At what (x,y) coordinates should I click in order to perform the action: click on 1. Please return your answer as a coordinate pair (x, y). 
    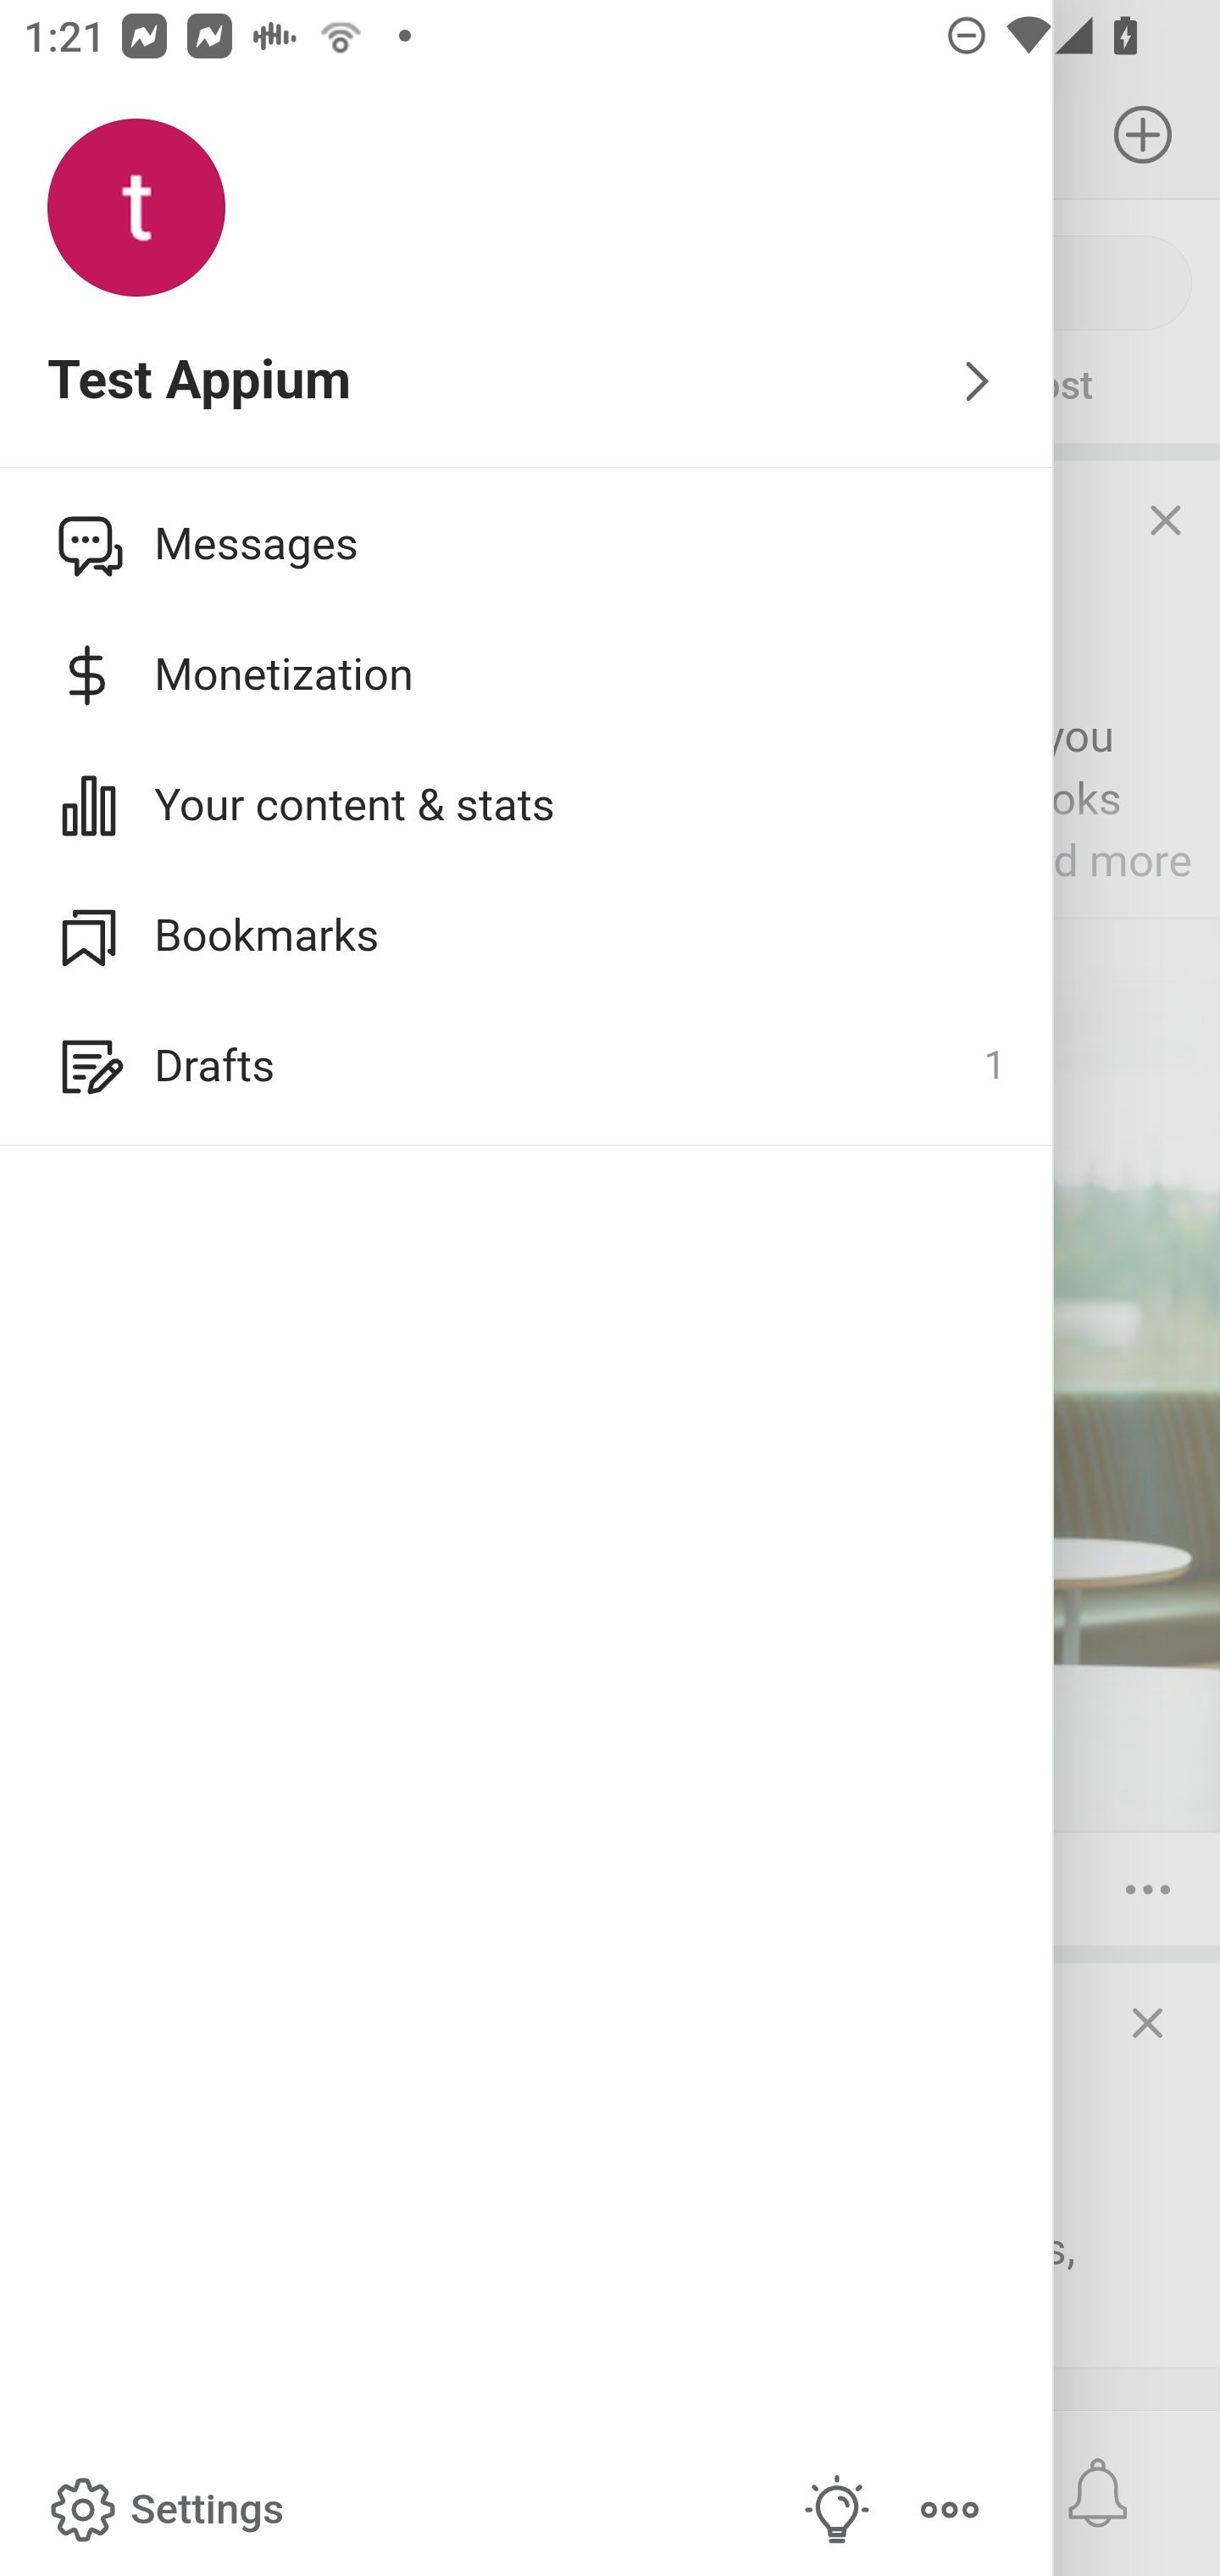
    Looking at the image, I should click on (994, 1066).